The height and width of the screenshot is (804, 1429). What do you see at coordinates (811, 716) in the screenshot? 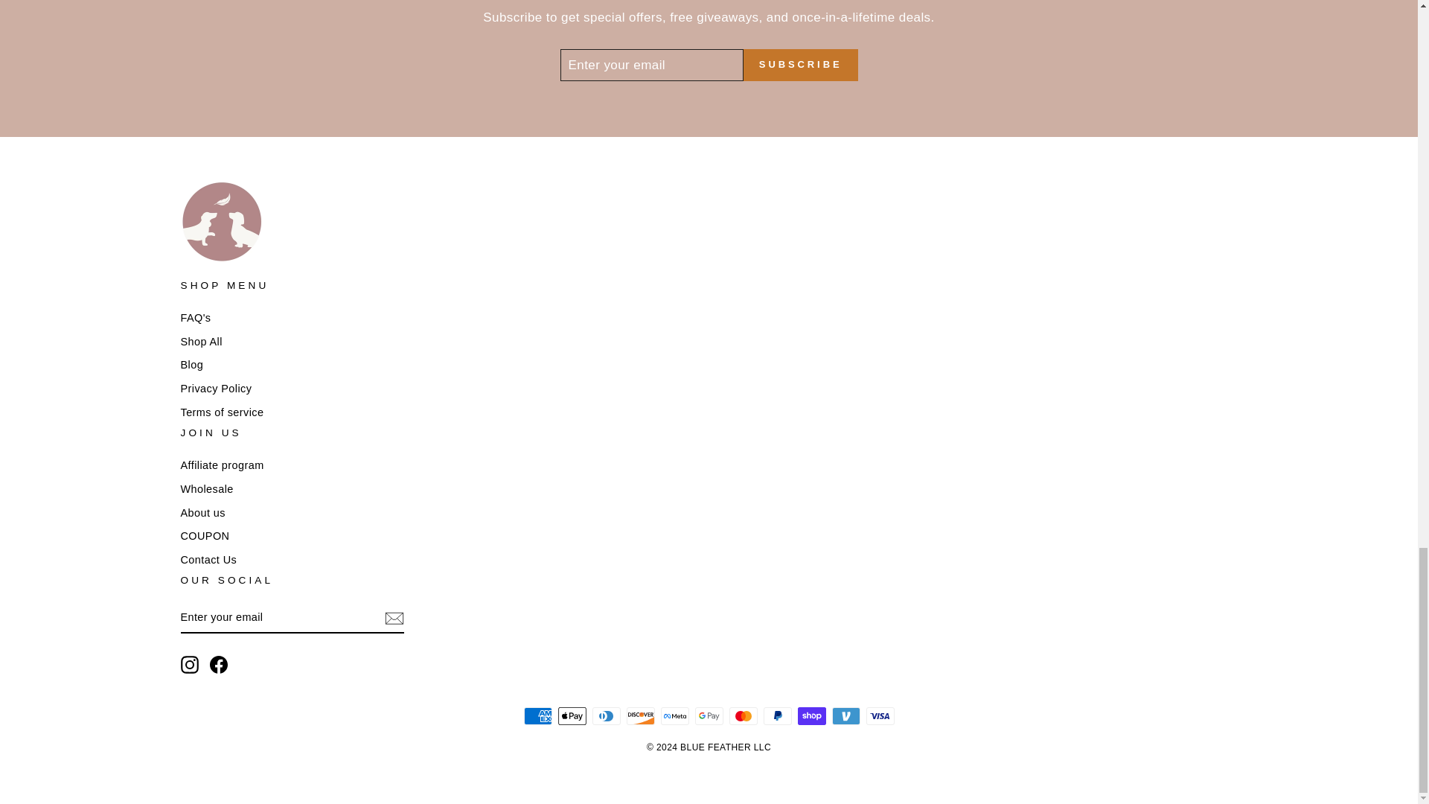
I see `Shop Pay` at bounding box center [811, 716].